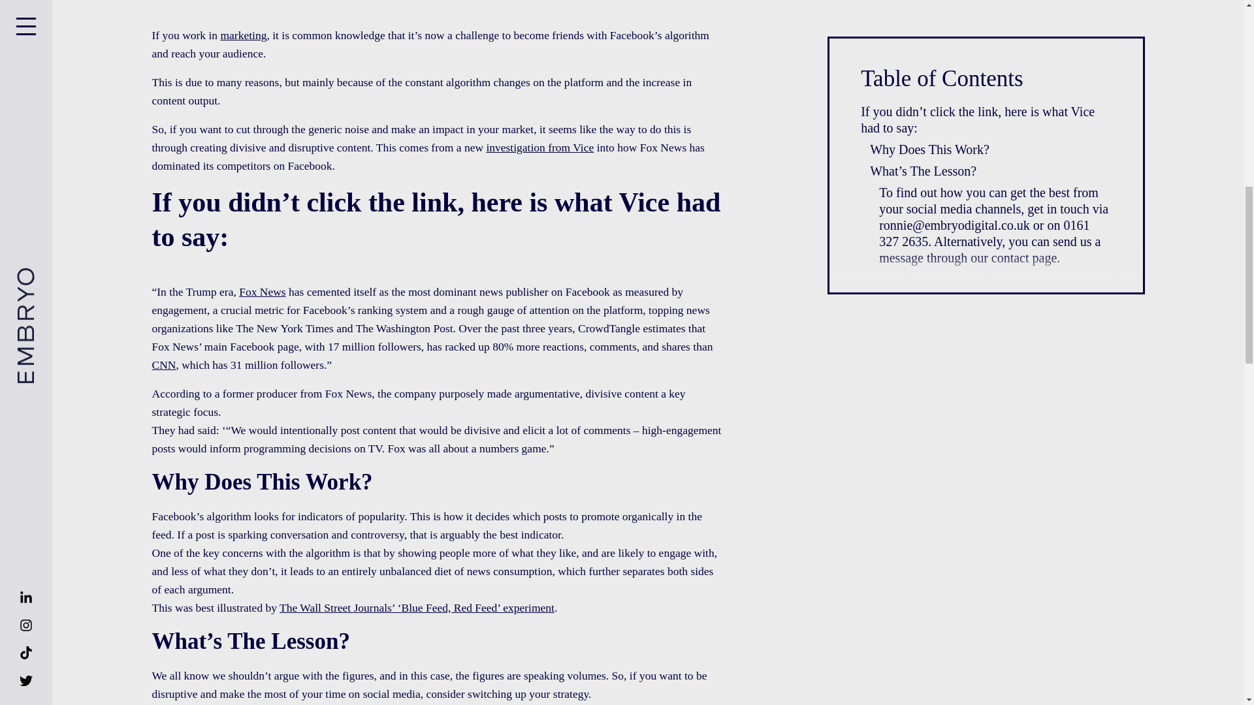  Describe the element at coordinates (263, 291) in the screenshot. I see `Fox News` at that location.